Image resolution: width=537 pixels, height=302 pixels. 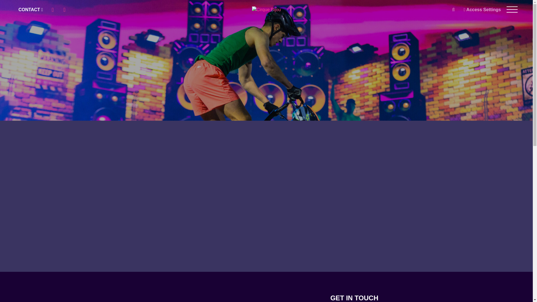 What do you see at coordinates (482, 10) in the screenshot?
I see `Access Settings` at bounding box center [482, 10].